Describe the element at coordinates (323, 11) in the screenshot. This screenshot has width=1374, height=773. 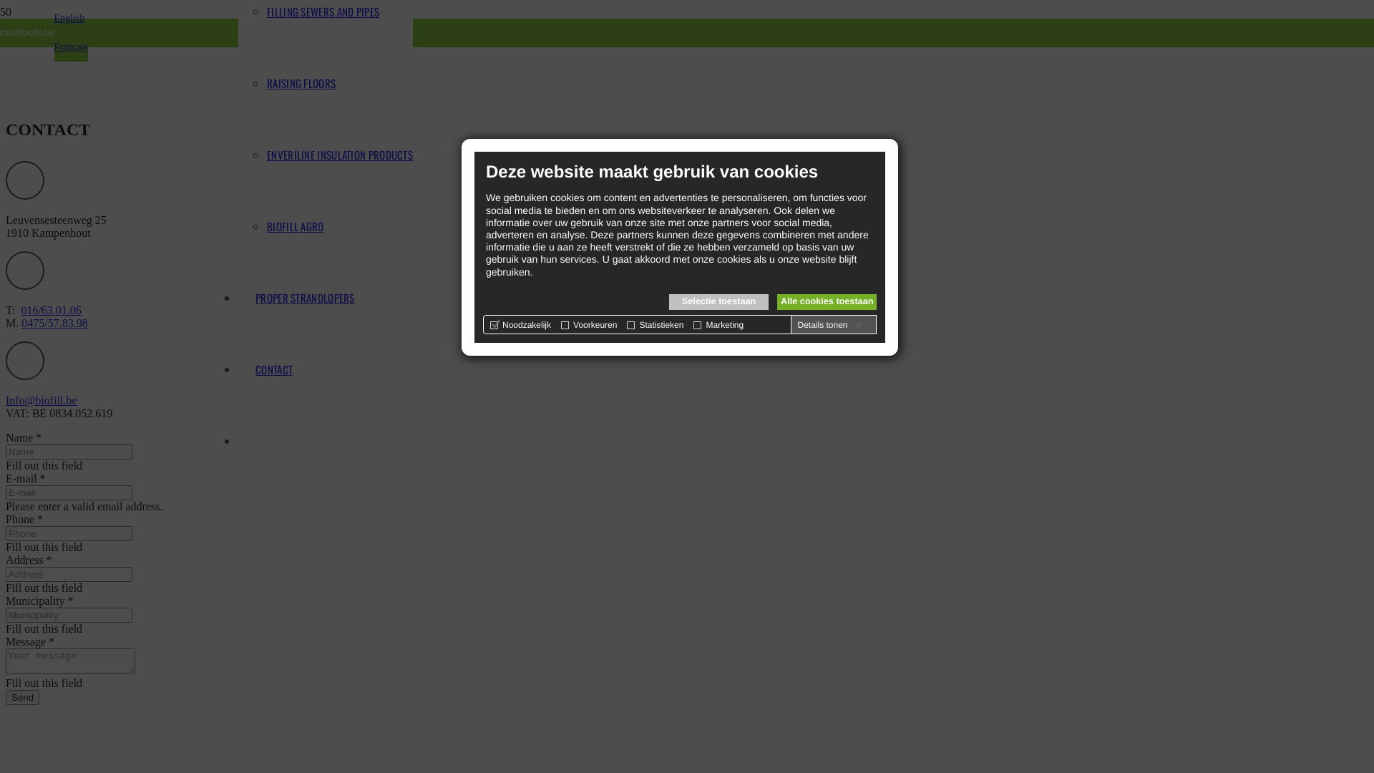
I see `FILLING SEWERS AND PIPES` at that location.